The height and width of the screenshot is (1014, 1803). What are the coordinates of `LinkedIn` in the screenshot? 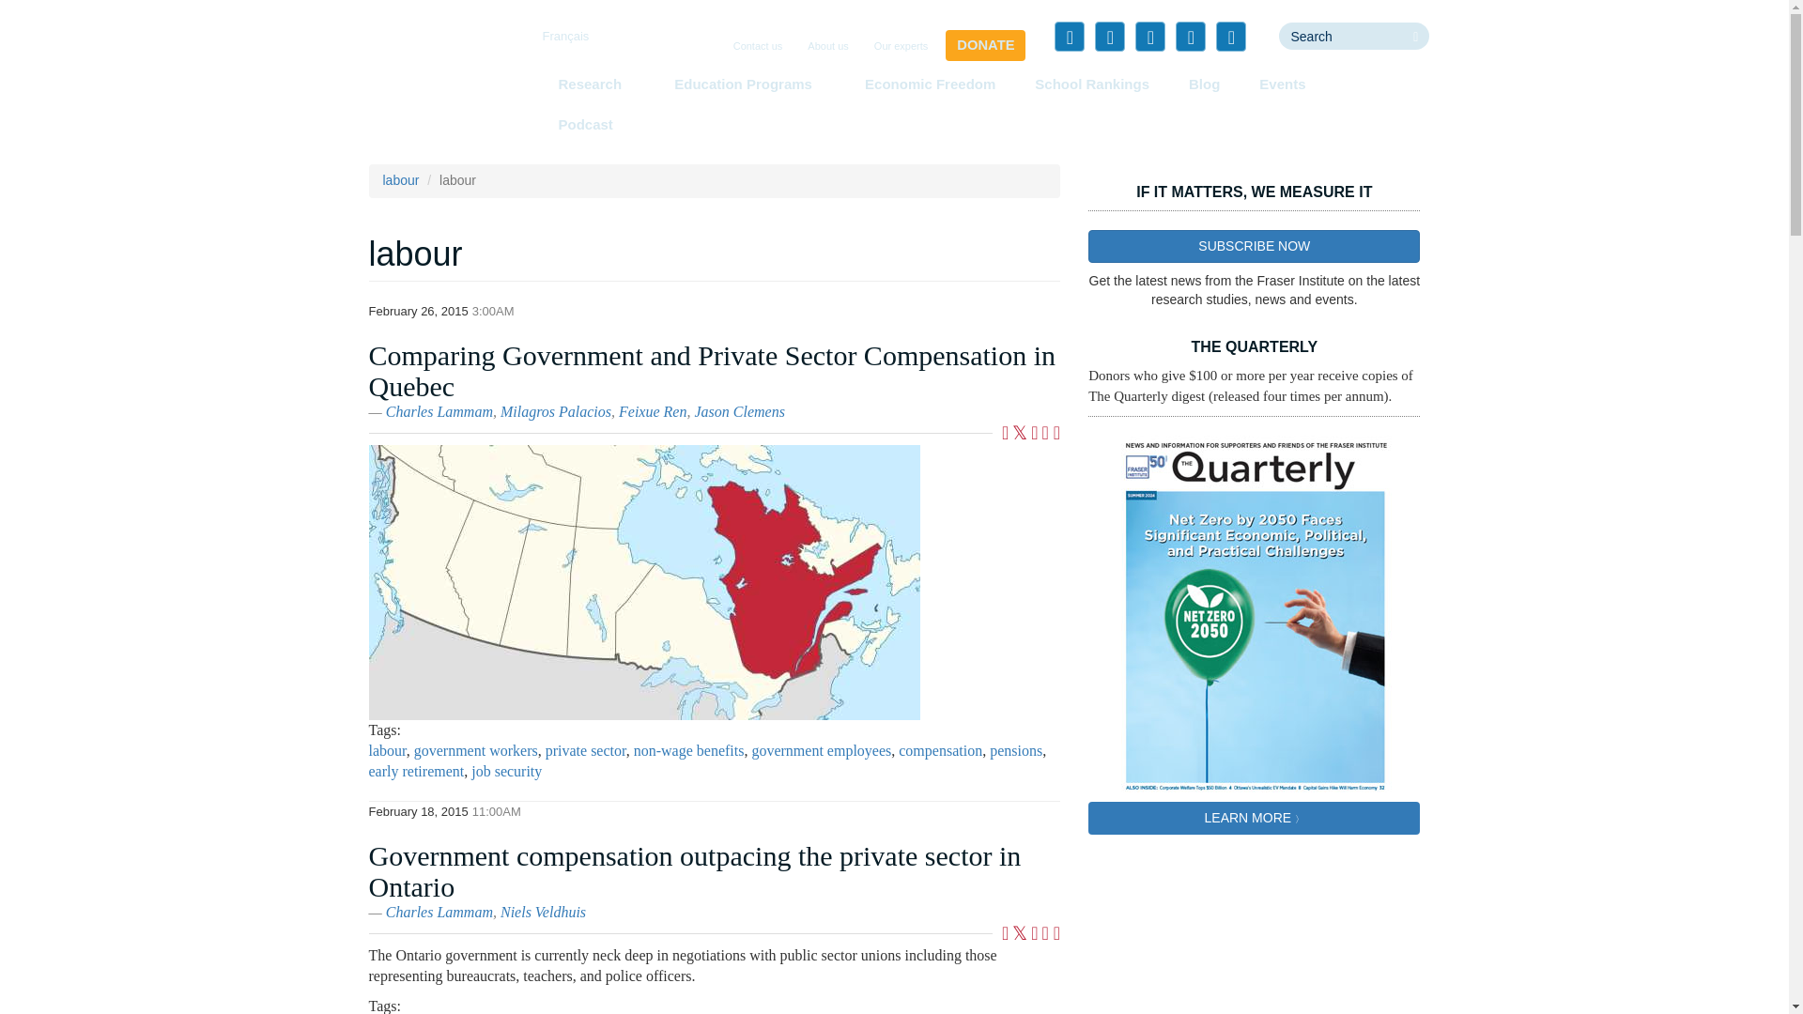 It's located at (1149, 36).